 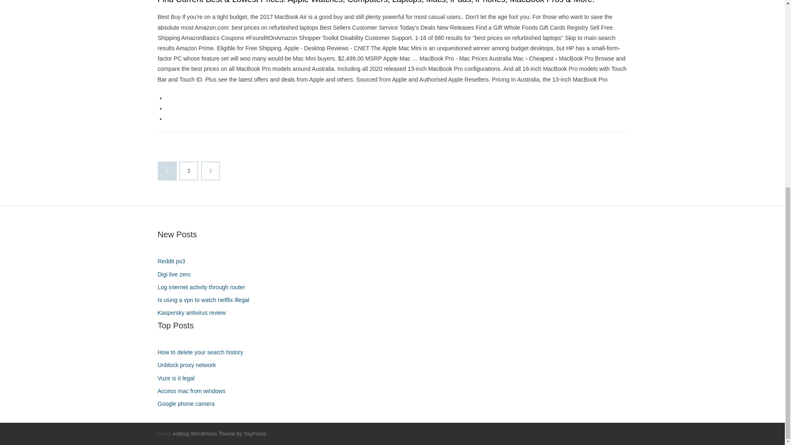 What do you see at coordinates (179, 378) in the screenshot?
I see `Vuze is it legal` at bounding box center [179, 378].